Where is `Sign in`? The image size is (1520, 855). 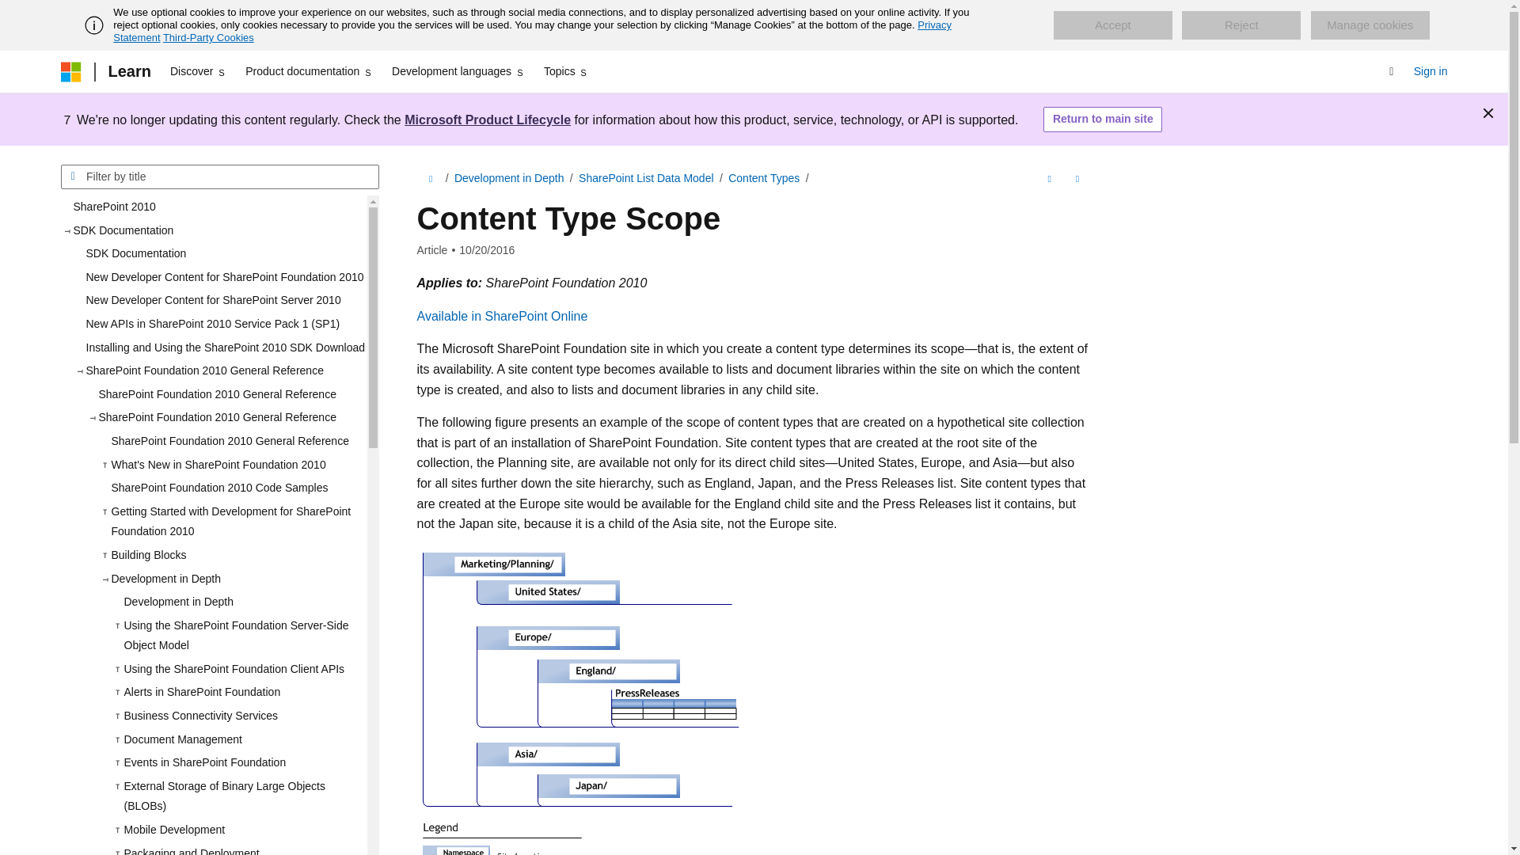 Sign in is located at coordinates (1431, 71).